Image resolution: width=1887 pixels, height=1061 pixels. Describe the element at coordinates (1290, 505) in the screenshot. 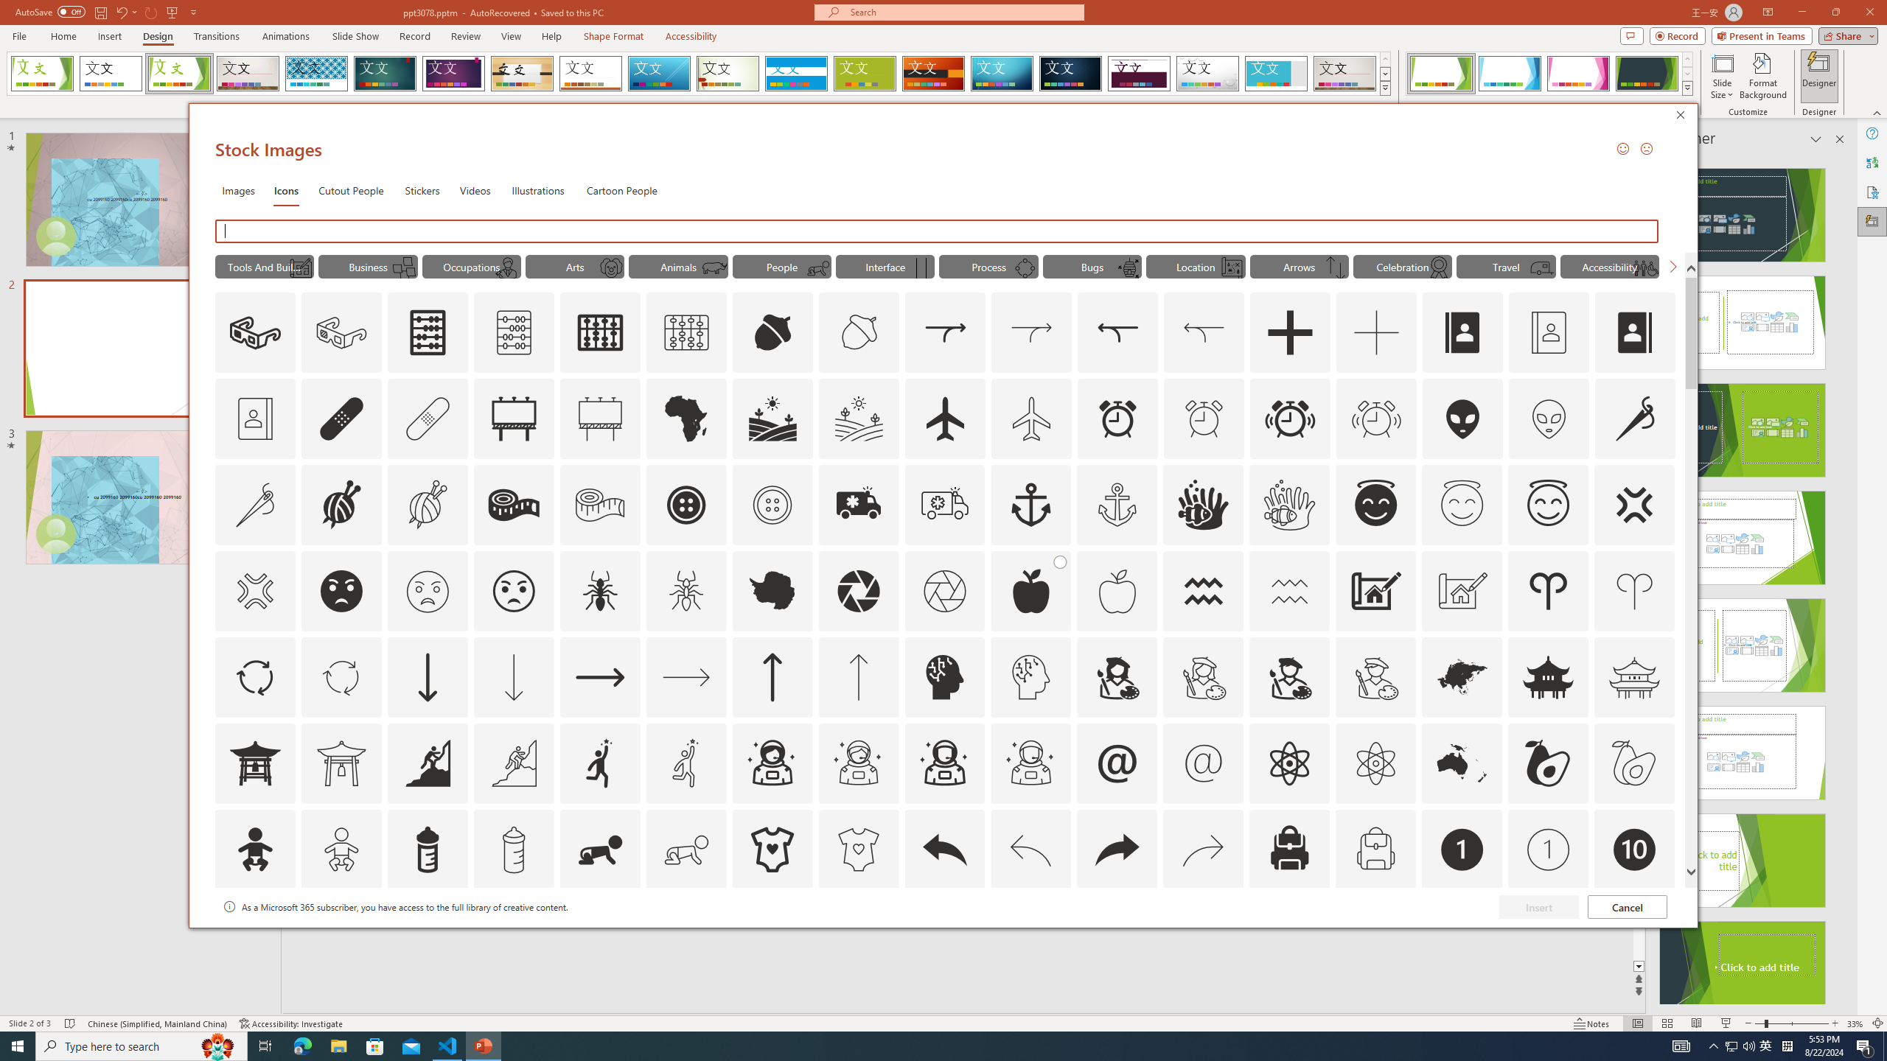

I see `AutomationID: Icons_AnemoneAndClownfish_M` at that location.